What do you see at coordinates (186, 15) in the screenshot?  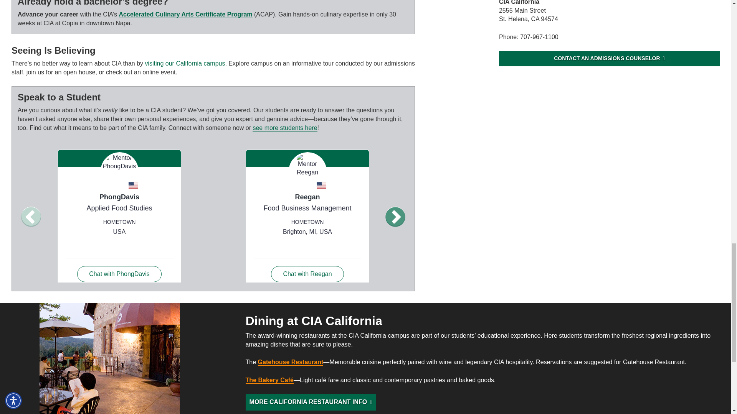 I see `Accelerated Culinary Arts Certificate Program` at bounding box center [186, 15].